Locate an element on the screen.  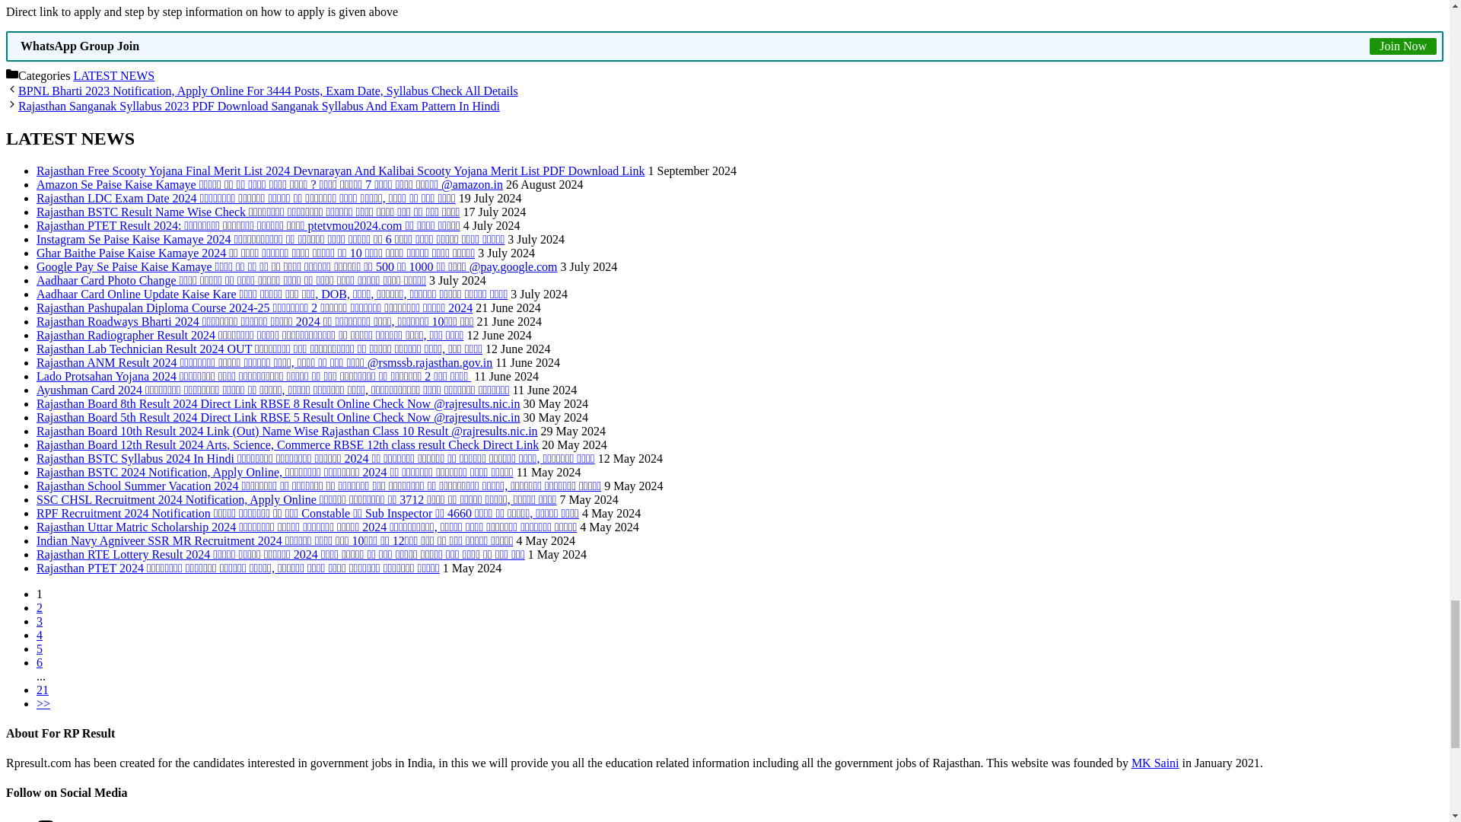
Join Now is located at coordinates (1403, 46).